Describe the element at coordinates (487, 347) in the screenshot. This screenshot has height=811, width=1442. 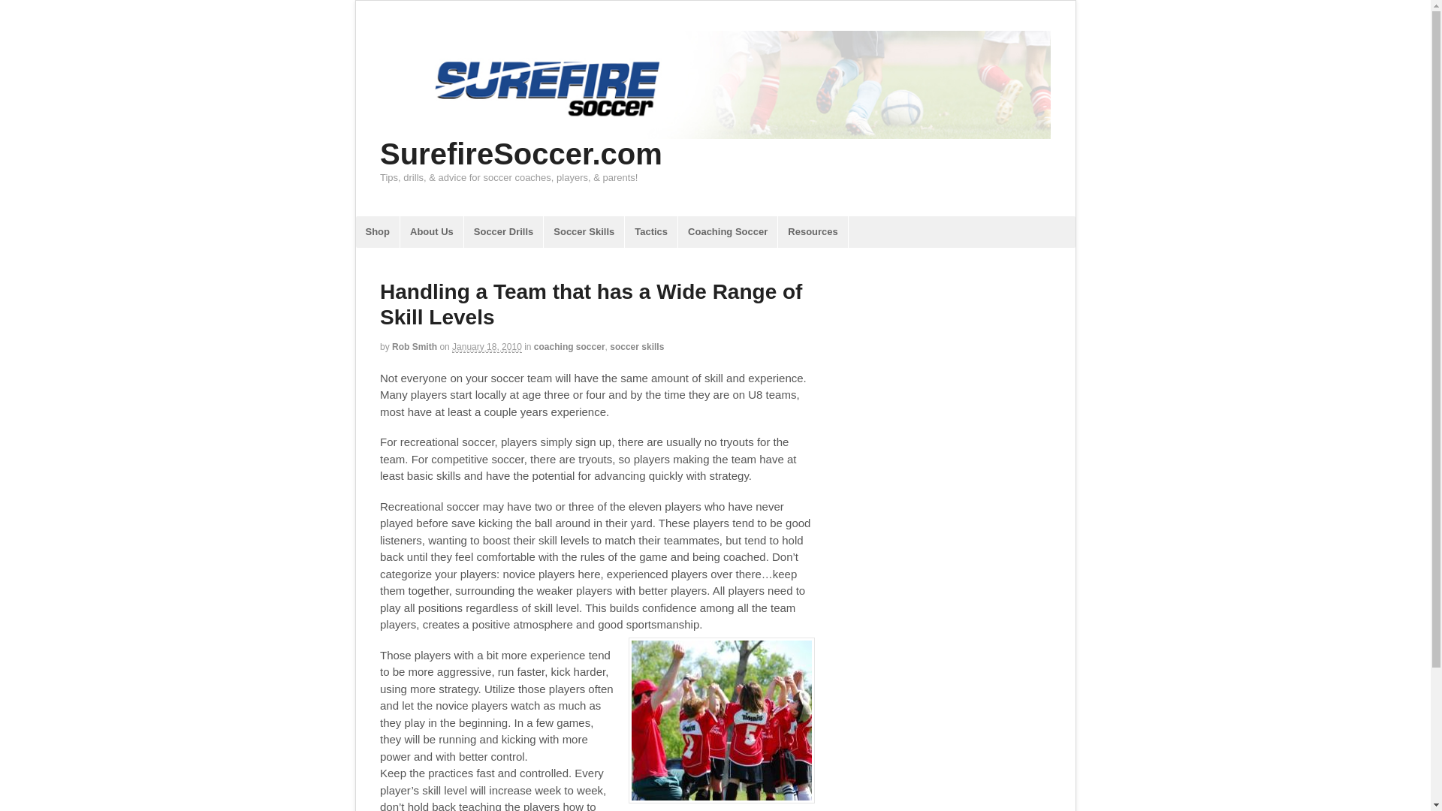
I see `2010-01-18T11:43:38-0700` at that location.